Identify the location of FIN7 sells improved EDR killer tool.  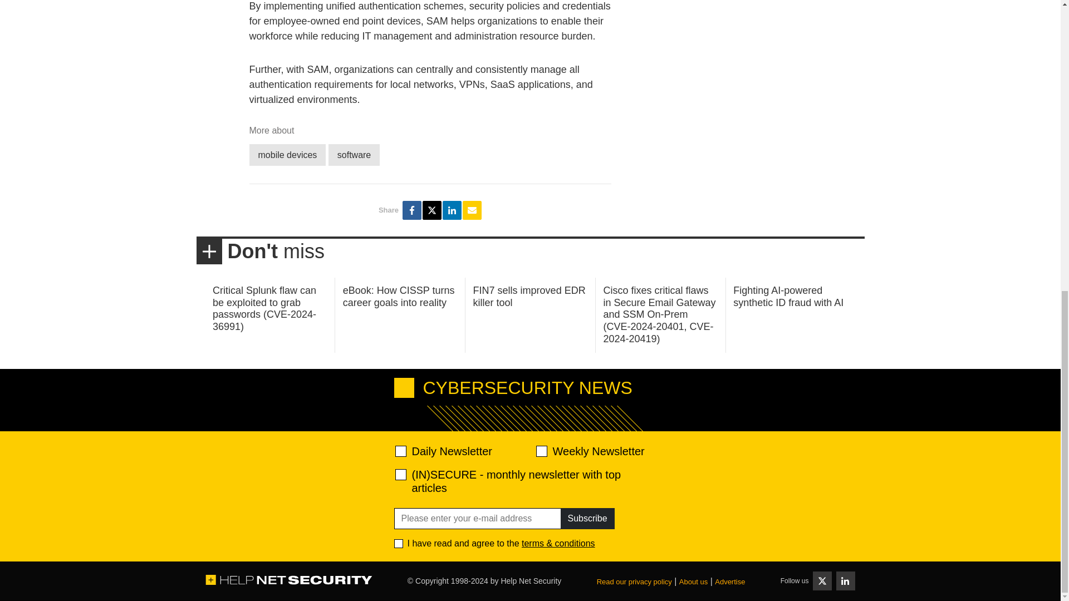
(529, 296).